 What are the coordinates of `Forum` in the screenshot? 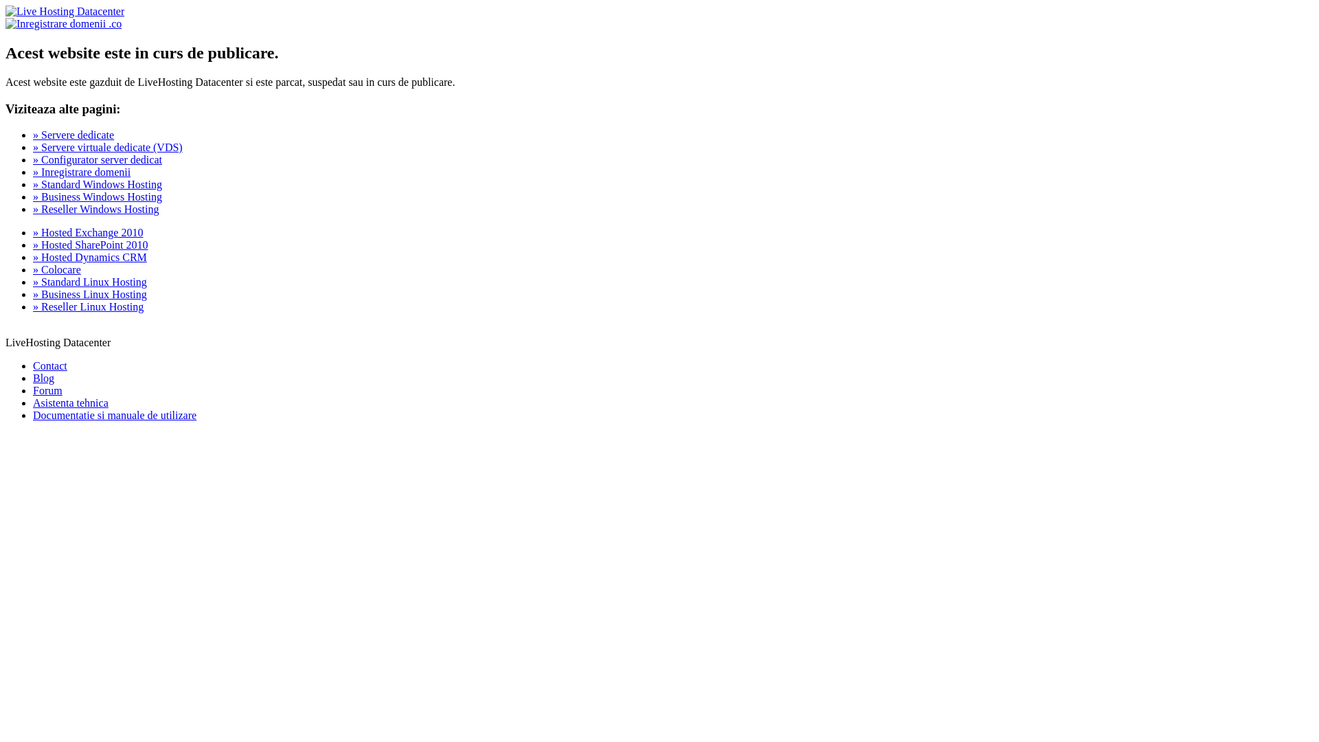 It's located at (48, 390).